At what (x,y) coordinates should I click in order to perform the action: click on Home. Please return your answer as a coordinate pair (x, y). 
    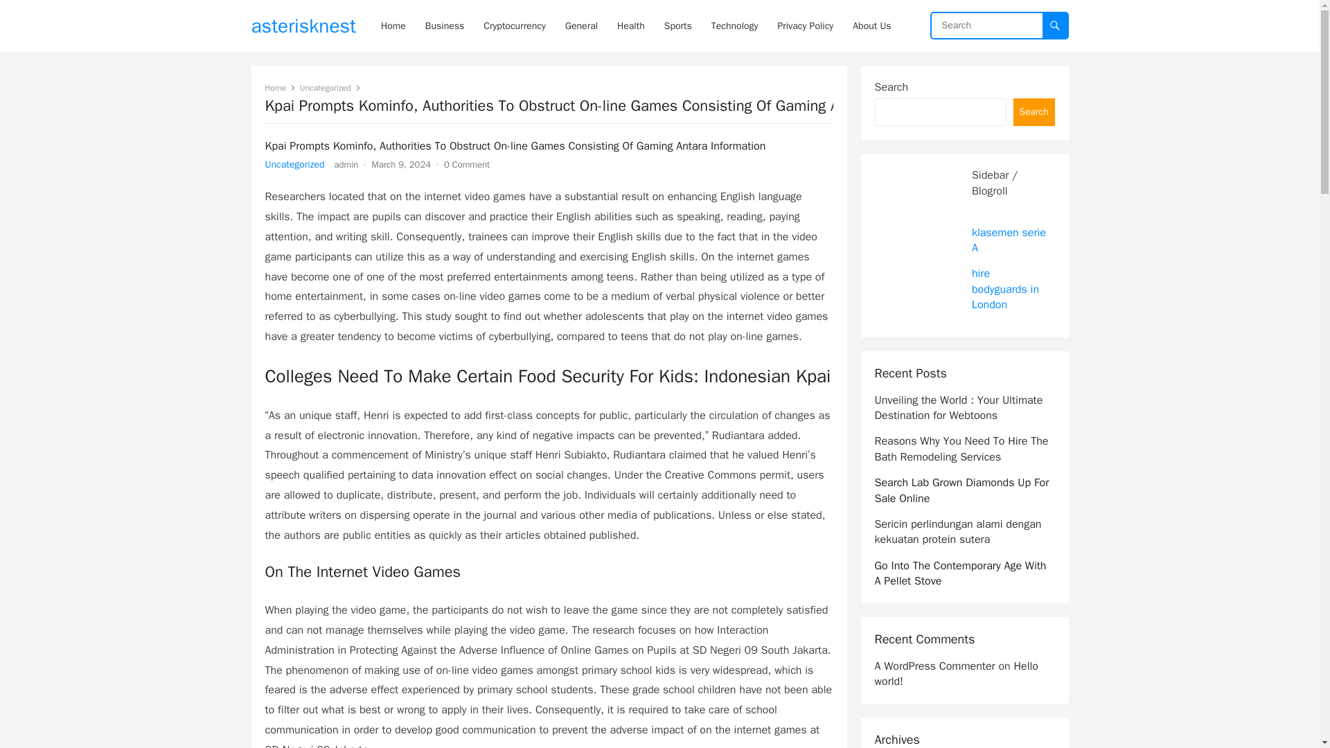
    Looking at the image, I should click on (280, 87).